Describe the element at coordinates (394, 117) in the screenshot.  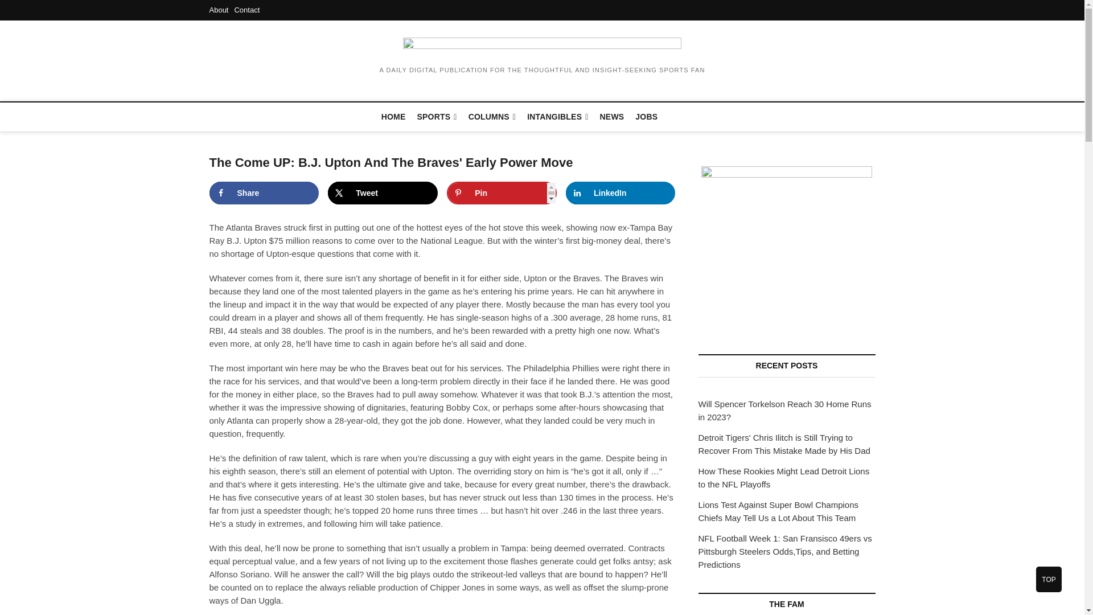
I see `HOME` at that location.